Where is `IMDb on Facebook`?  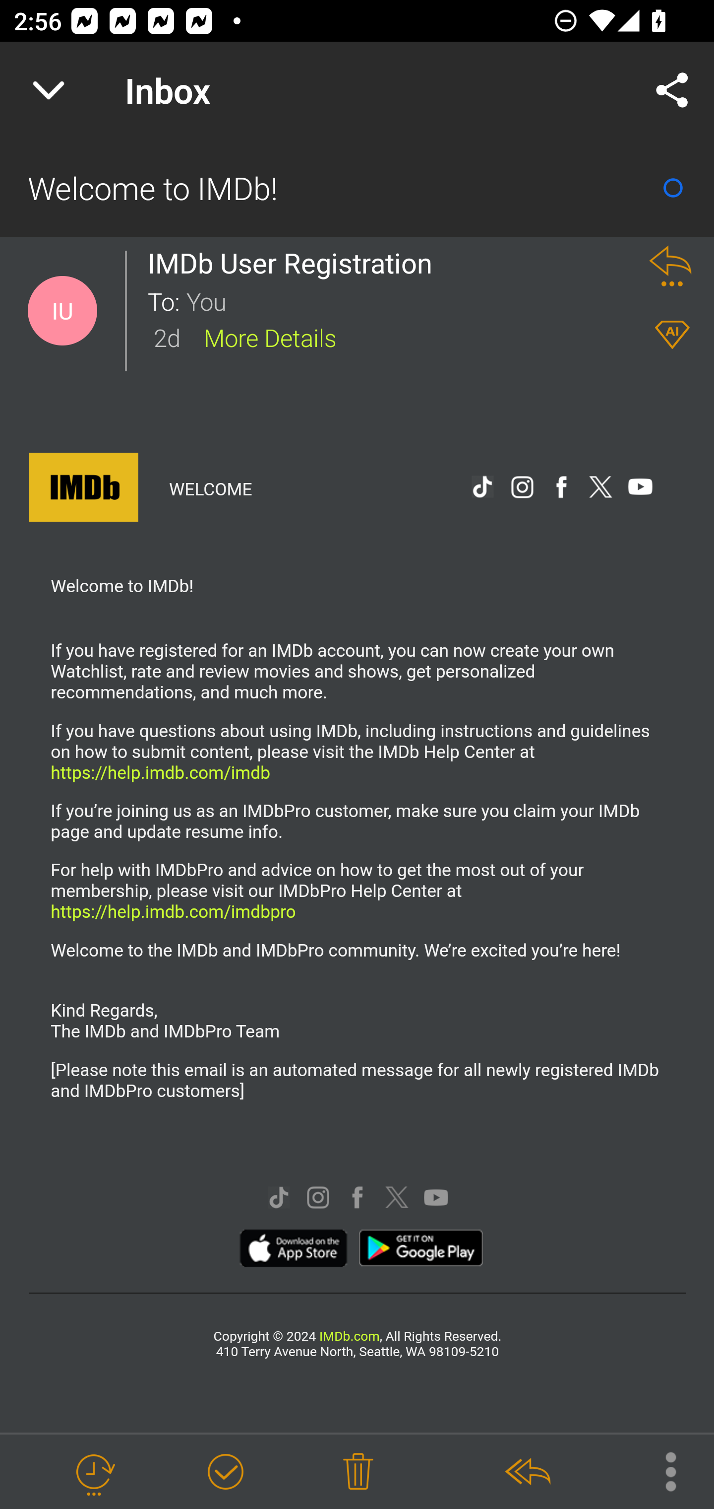
IMDb on Facebook is located at coordinates (561, 488).